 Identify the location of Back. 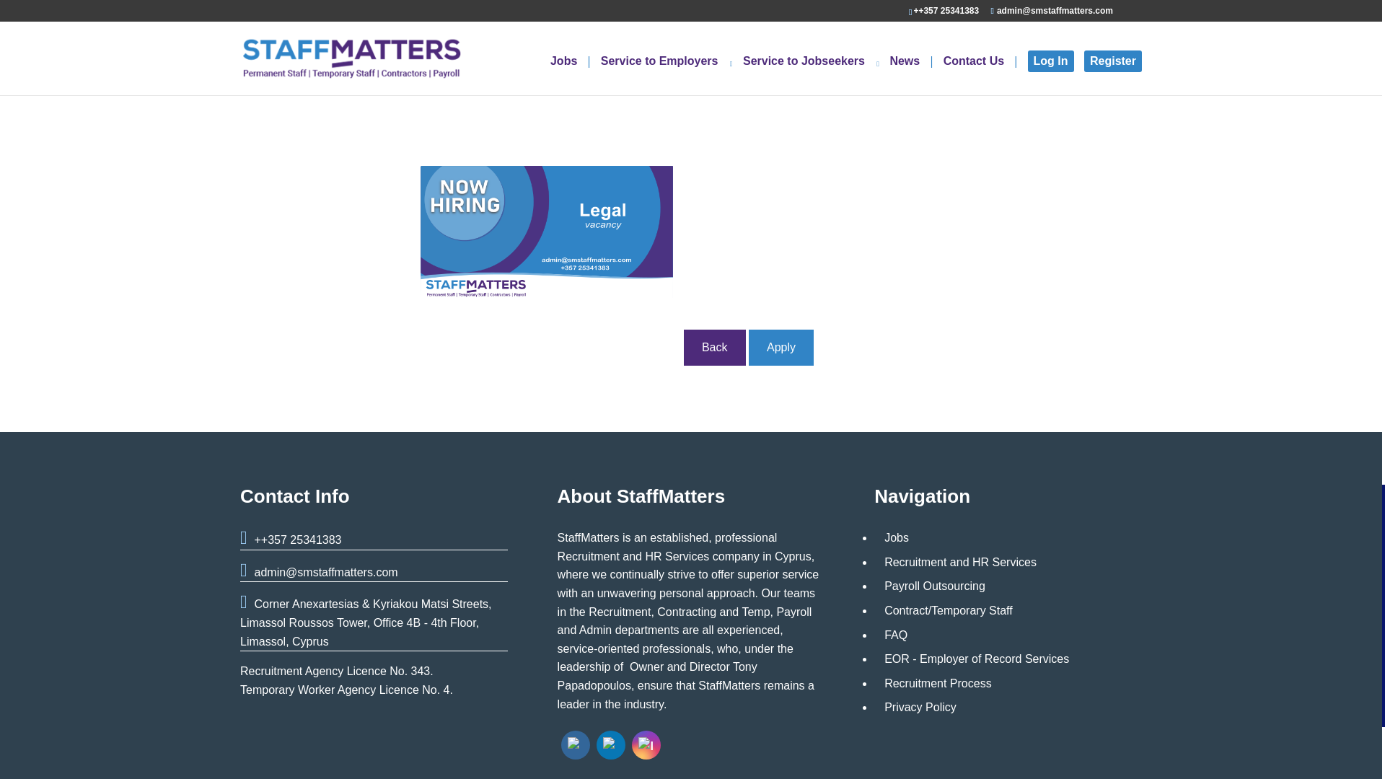
(715, 347).